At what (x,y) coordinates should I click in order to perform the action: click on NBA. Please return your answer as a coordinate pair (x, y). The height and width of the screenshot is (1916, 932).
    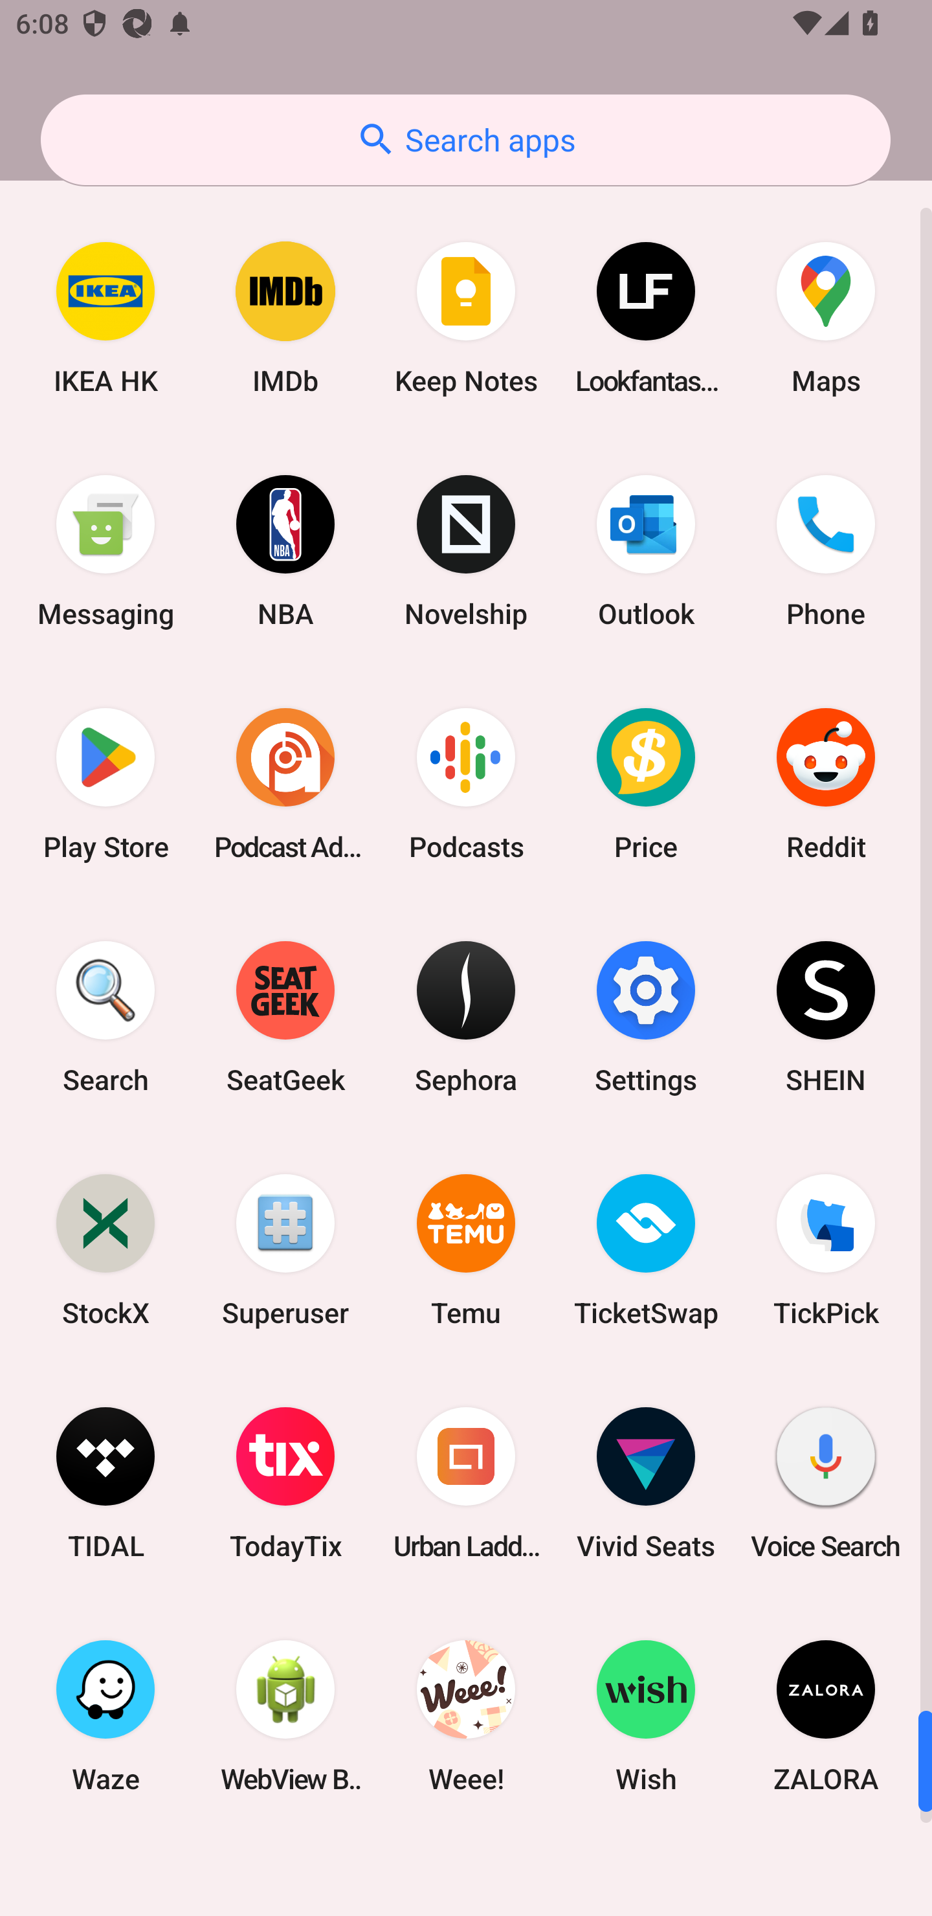
    Looking at the image, I should click on (285, 550).